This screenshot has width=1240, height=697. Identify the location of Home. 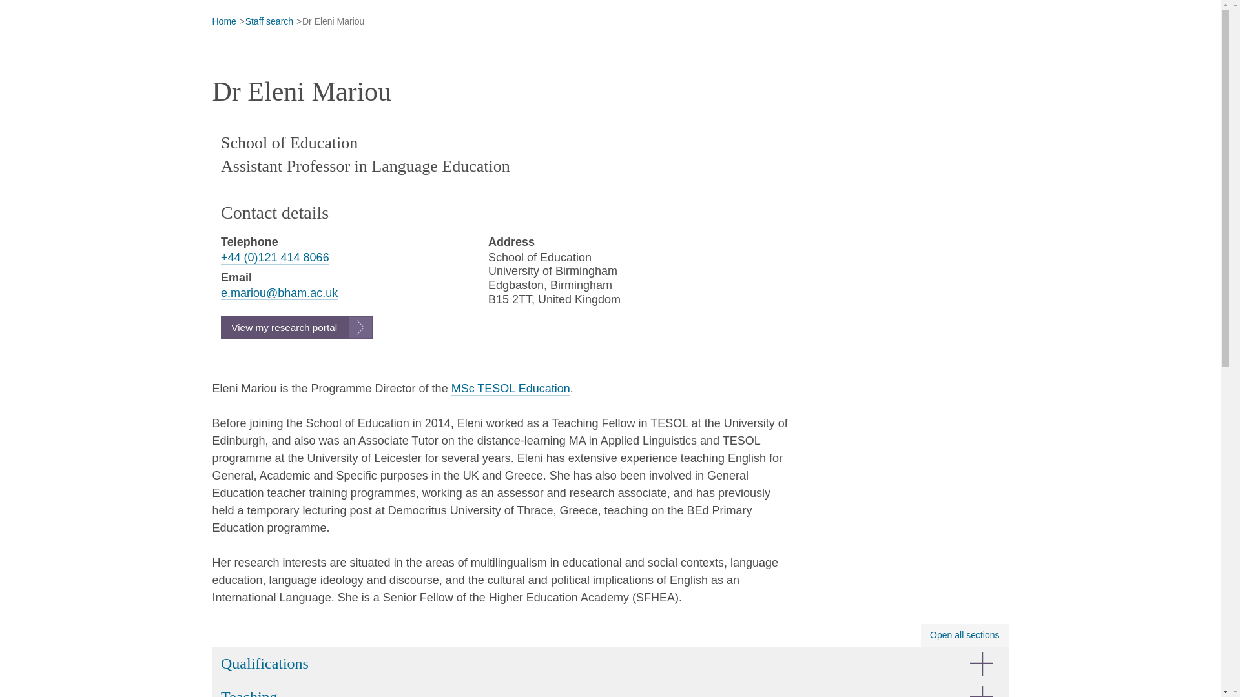
(223, 22).